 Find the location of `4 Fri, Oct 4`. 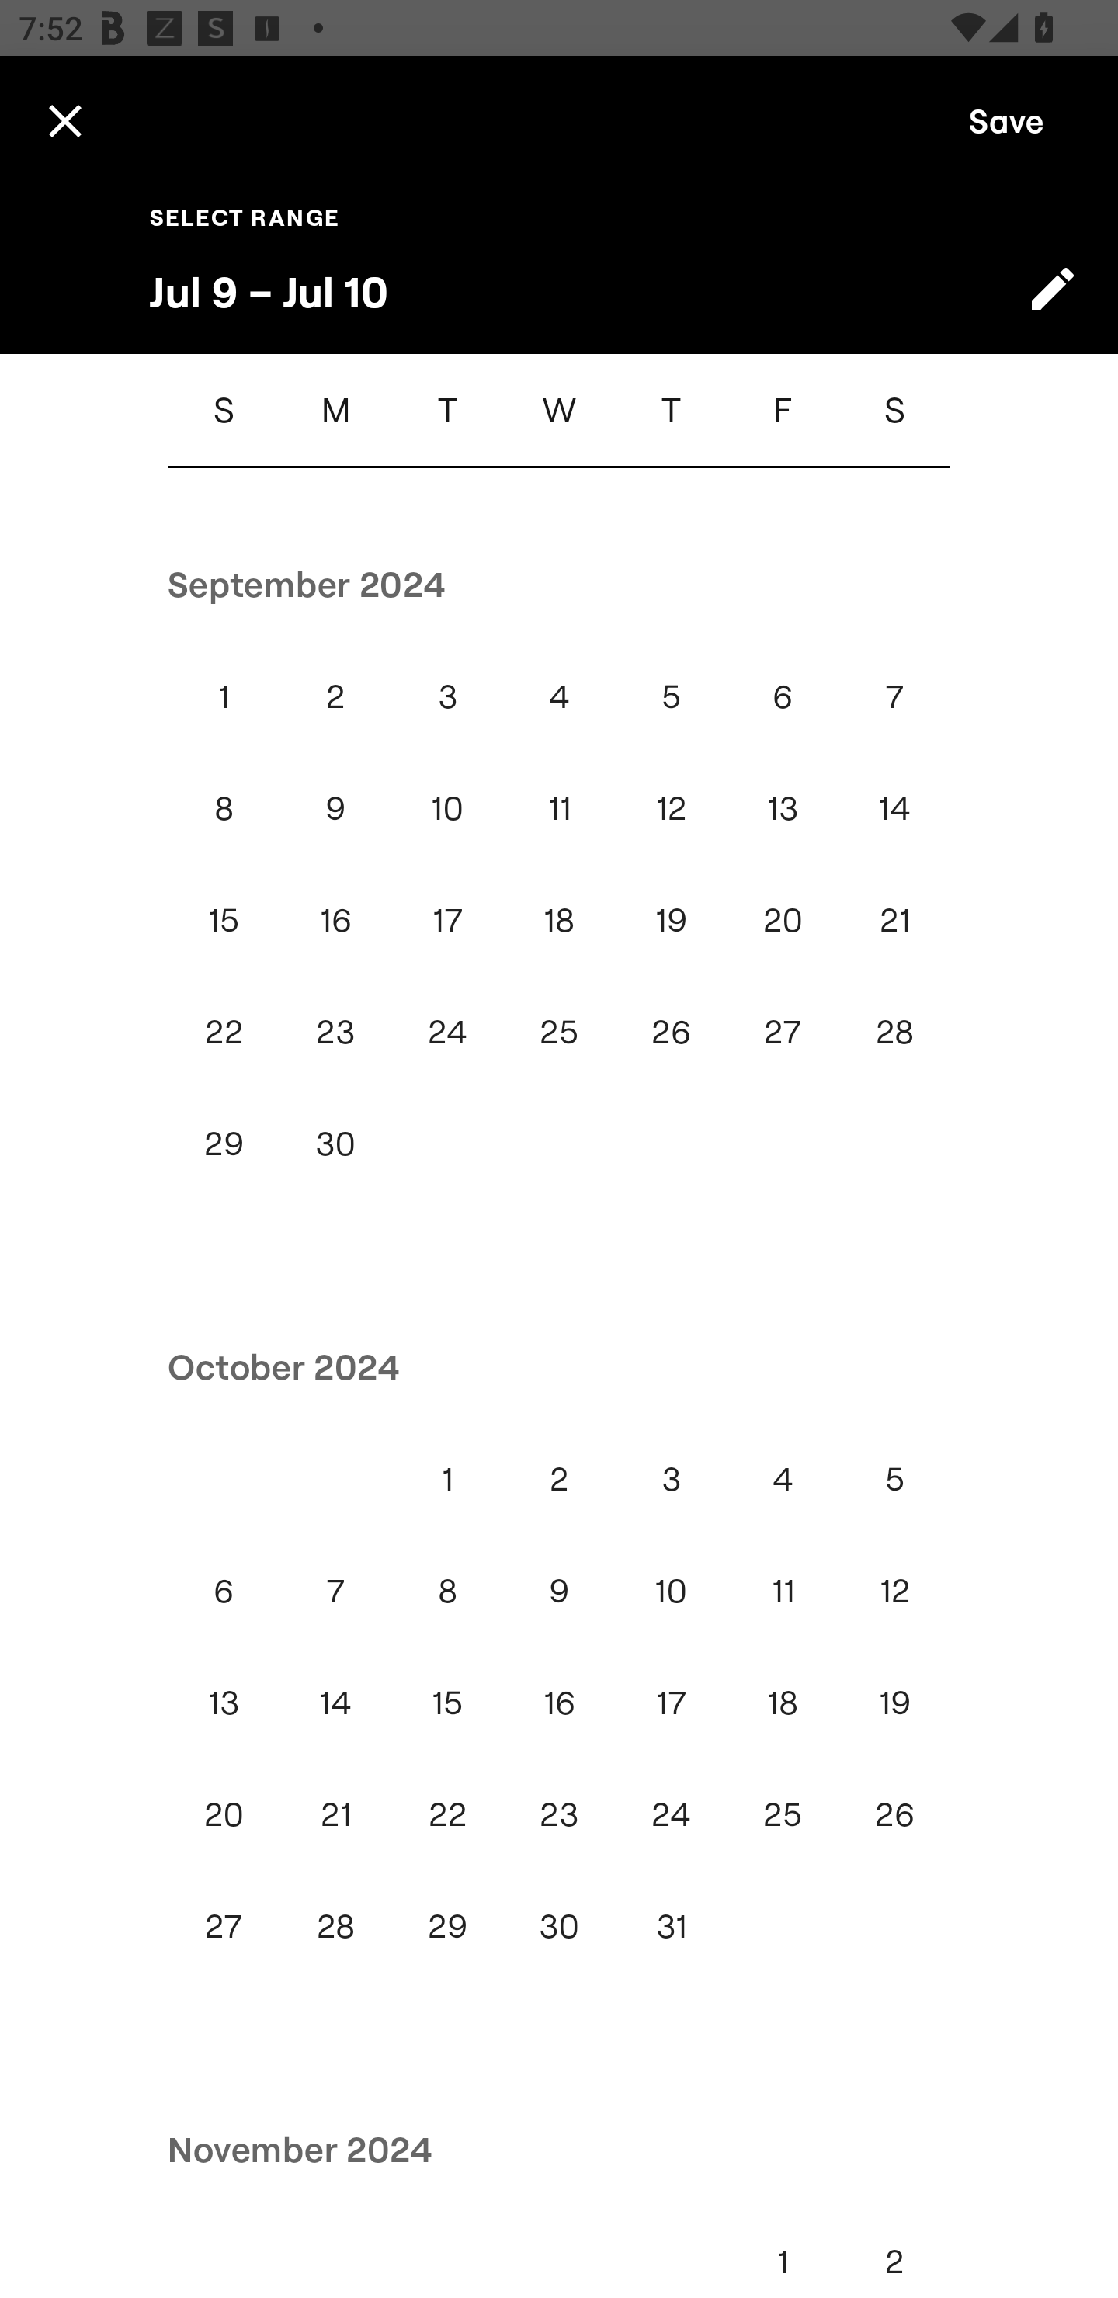

4 Fri, Oct 4 is located at coordinates (783, 1478).